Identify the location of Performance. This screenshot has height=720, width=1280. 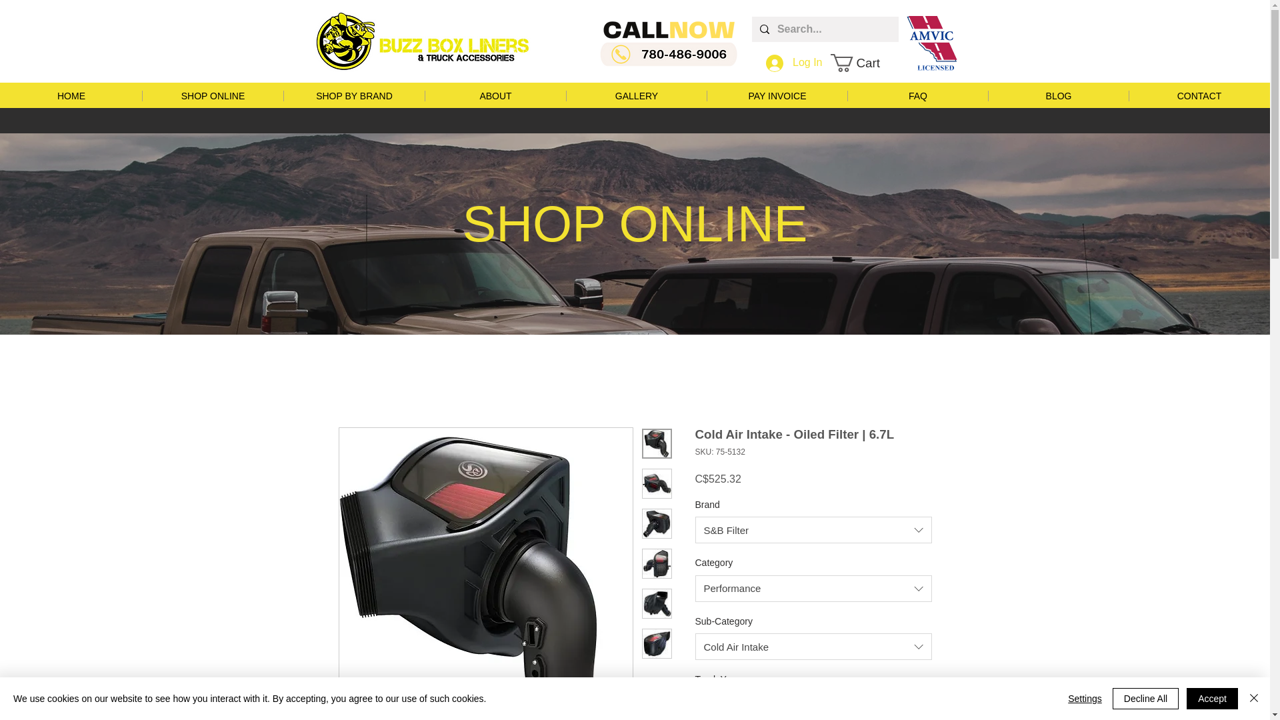
(813, 588).